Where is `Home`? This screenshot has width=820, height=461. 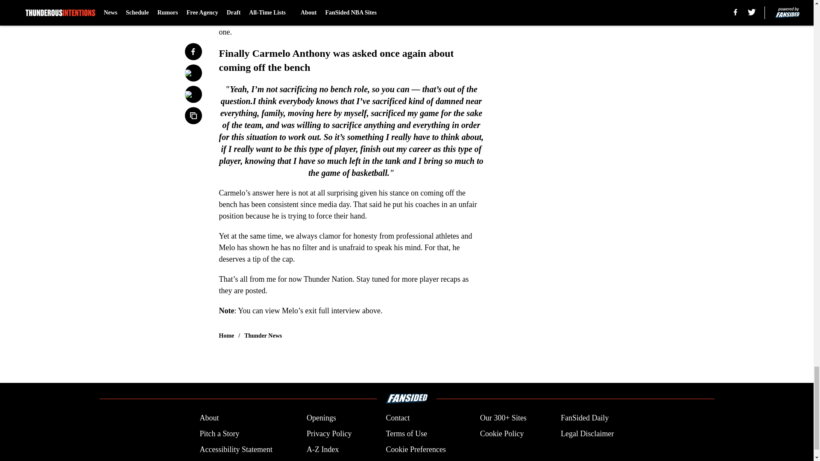
Home is located at coordinates (226, 336).